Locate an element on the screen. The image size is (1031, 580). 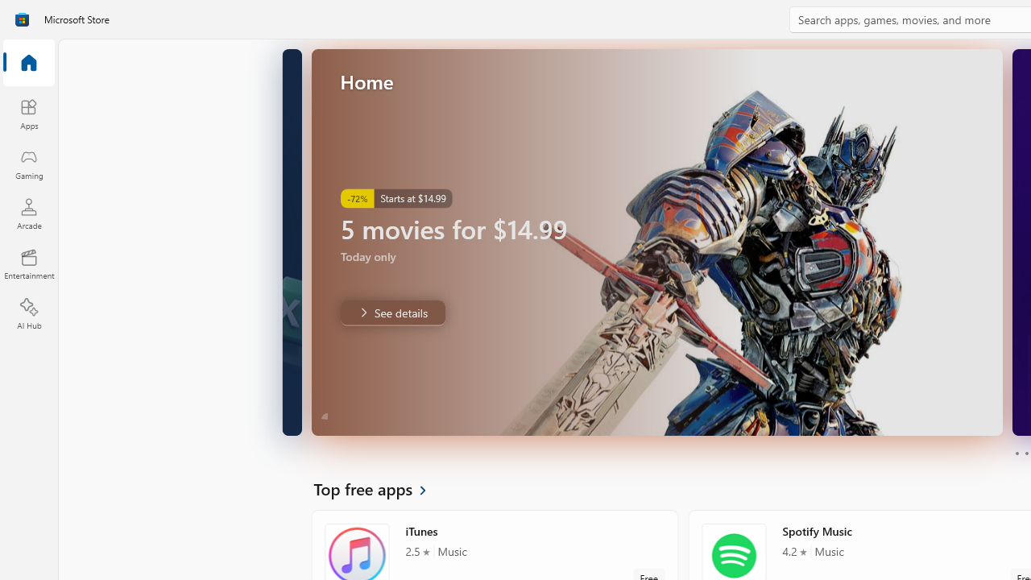
AI Hub is located at coordinates (29, 314).